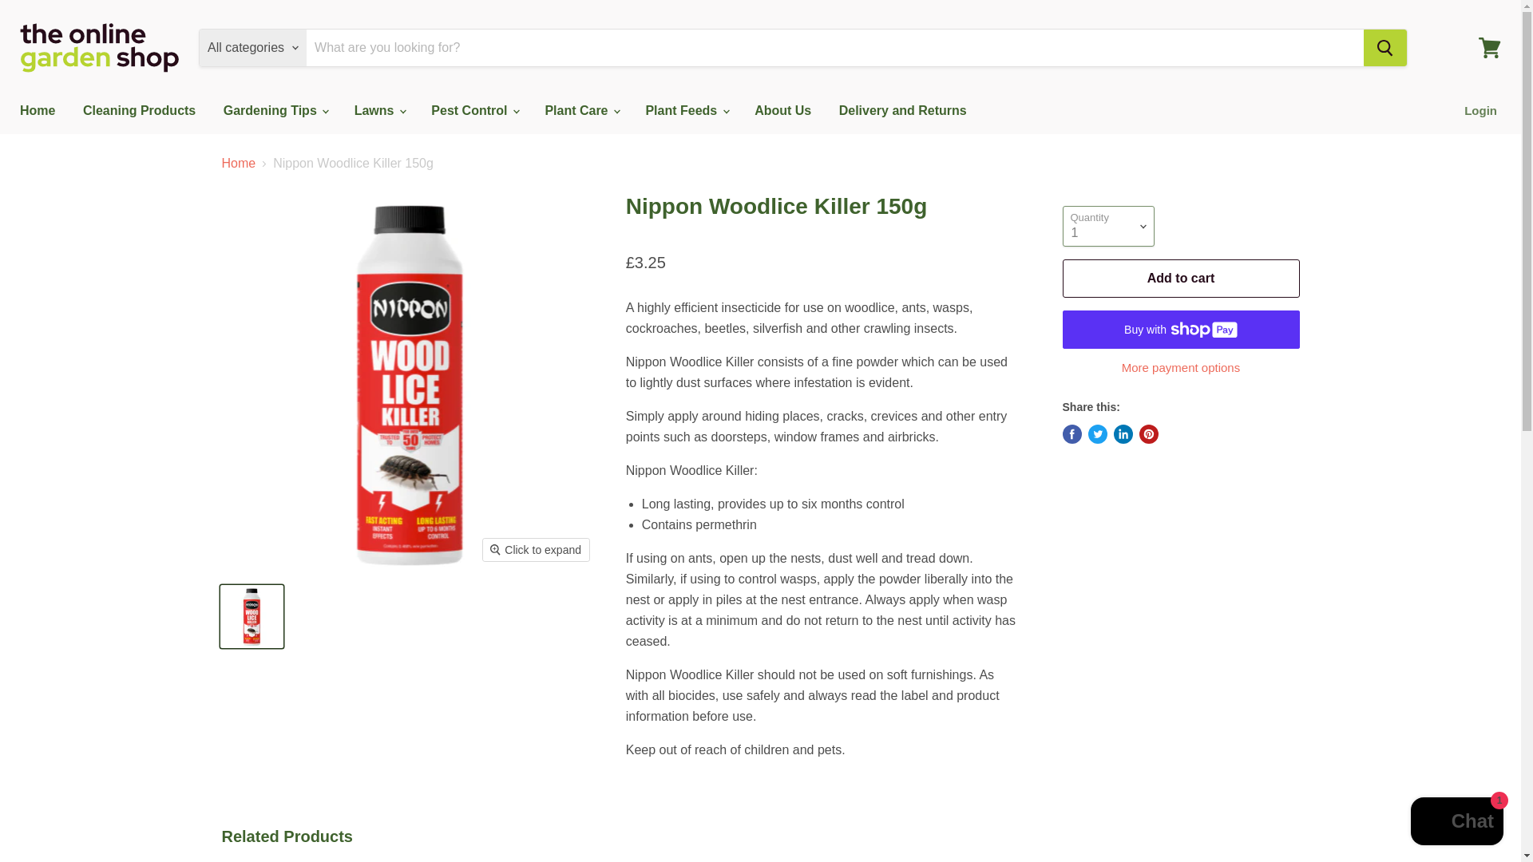  I want to click on Shopify online store chat, so click(1456, 823).